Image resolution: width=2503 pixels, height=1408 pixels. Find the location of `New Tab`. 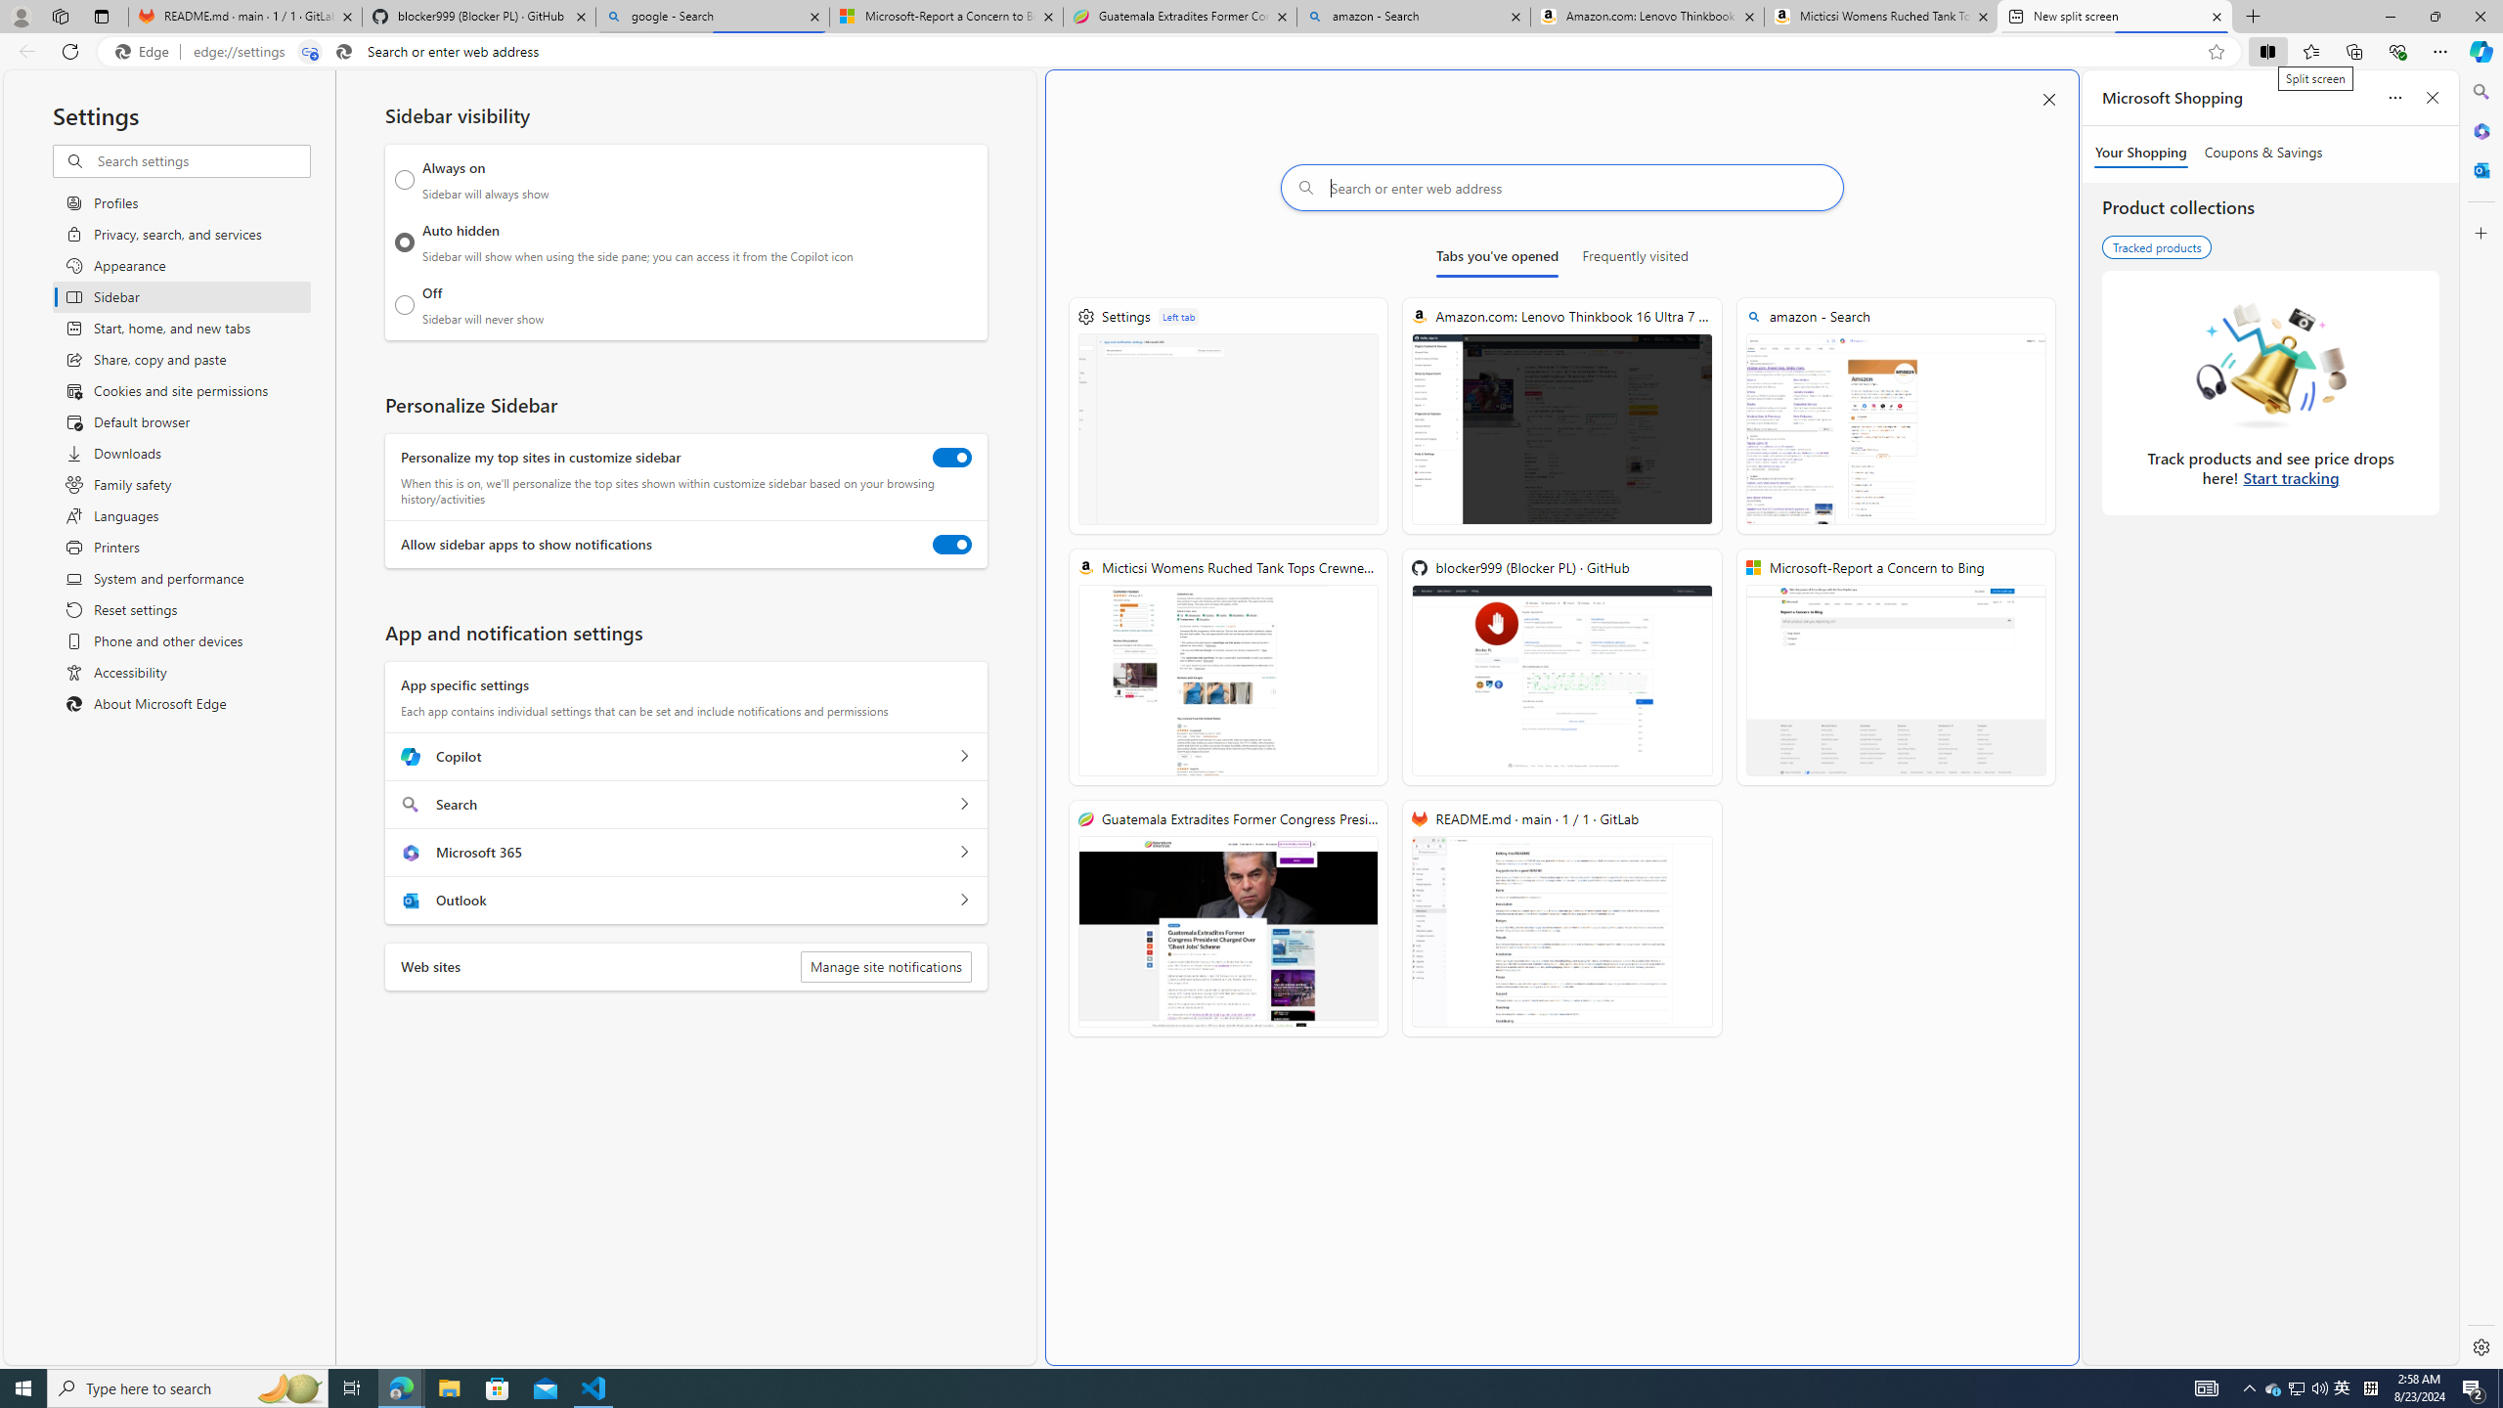

New Tab is located at coordinates (2254, 17).